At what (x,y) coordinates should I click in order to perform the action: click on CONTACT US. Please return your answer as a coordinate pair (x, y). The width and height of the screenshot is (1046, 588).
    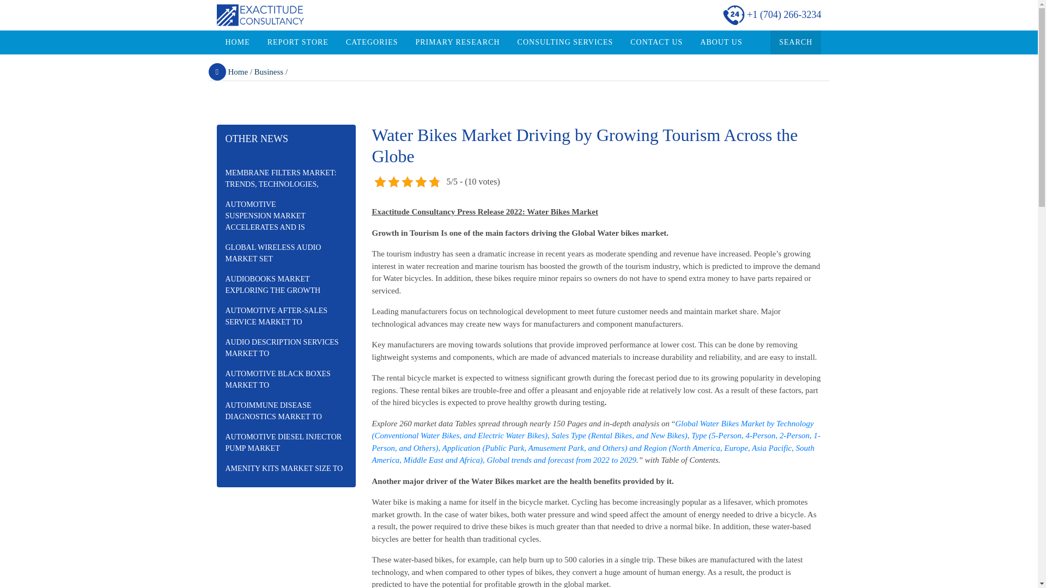
    Looking at the image, I should click on (656, 42).